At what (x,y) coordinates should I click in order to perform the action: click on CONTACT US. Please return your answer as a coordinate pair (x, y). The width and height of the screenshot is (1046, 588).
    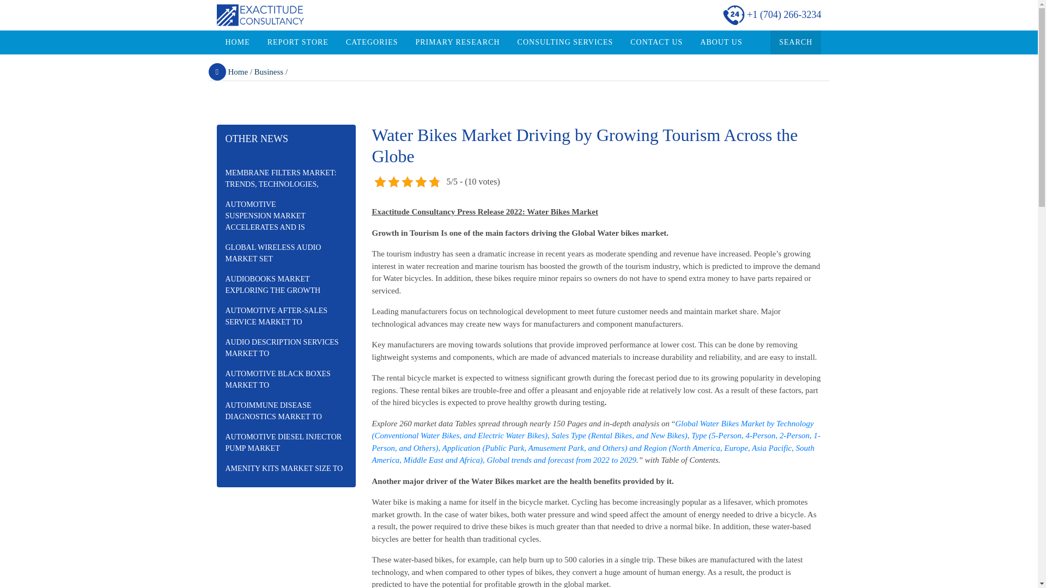
    Looking at the image, I should click on (656, 42).